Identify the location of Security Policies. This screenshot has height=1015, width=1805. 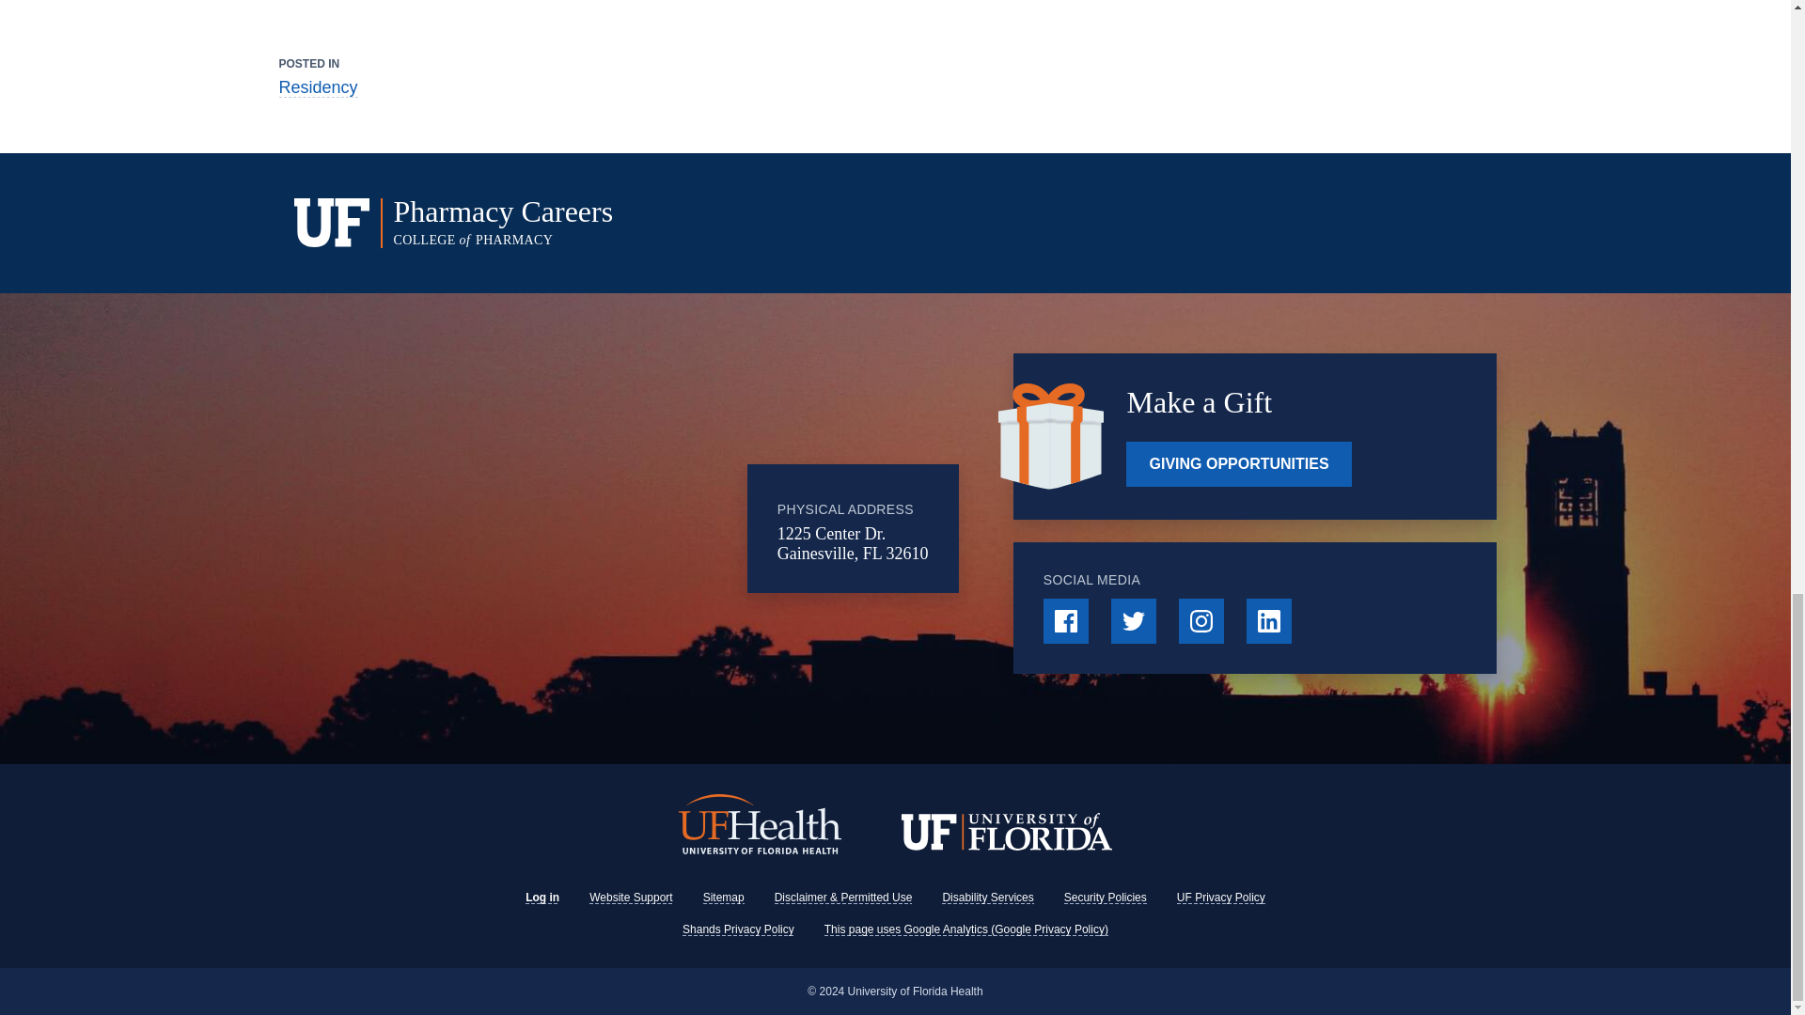
(1106, 898).